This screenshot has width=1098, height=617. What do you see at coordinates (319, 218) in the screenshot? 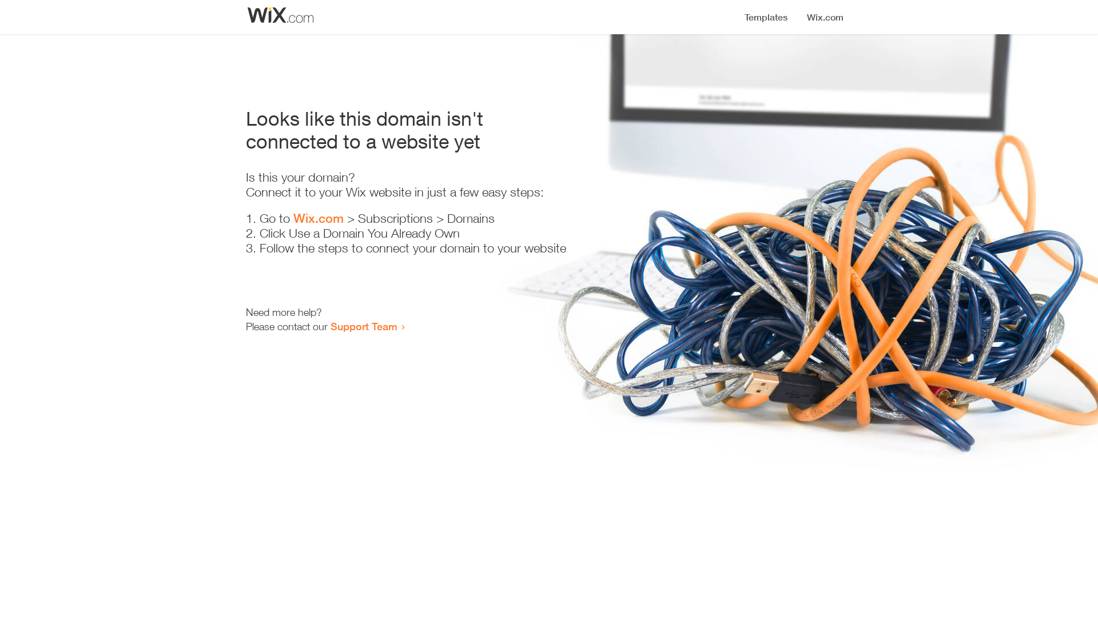
I see `Wix.com` at bounding box center [319, 218].